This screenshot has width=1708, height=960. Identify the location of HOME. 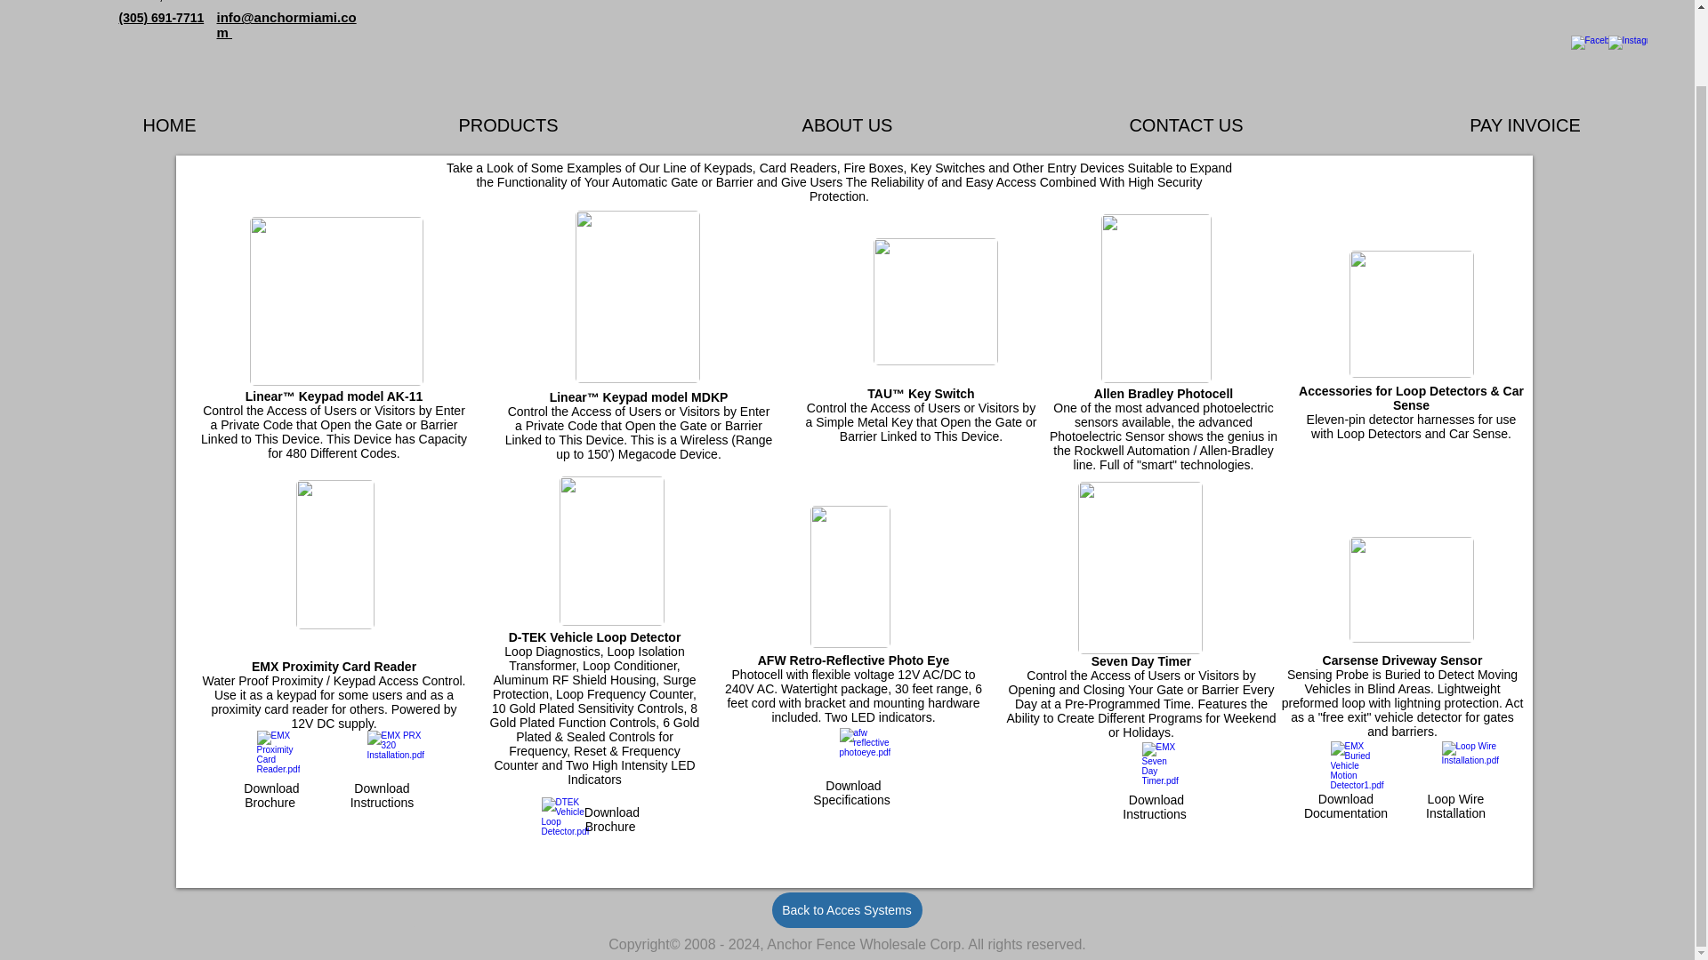
(169, 124).